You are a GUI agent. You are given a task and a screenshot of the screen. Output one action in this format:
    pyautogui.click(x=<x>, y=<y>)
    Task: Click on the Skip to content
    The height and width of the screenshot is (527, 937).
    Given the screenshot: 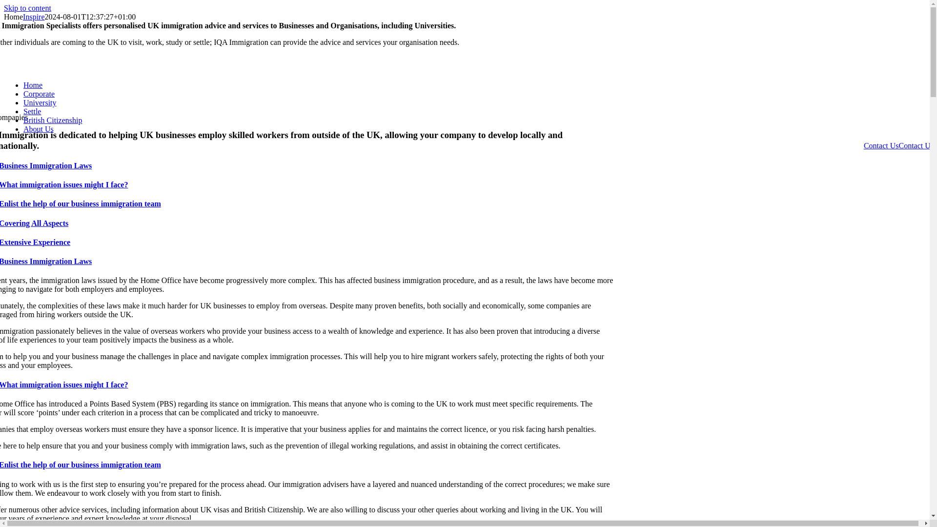 What is the action you would take?
    pyautogui.click(x=27, y=8)
    